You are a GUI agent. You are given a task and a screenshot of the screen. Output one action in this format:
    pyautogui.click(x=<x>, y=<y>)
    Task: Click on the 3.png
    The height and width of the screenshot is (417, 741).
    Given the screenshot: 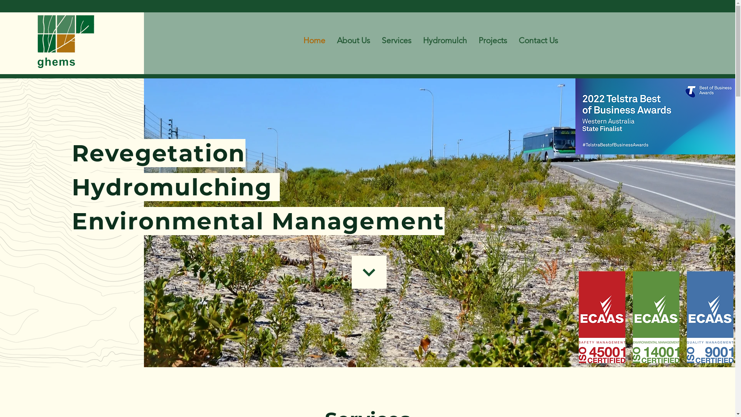 What is the action you would take?
    pyautogui.click(x=656, y=317)
    